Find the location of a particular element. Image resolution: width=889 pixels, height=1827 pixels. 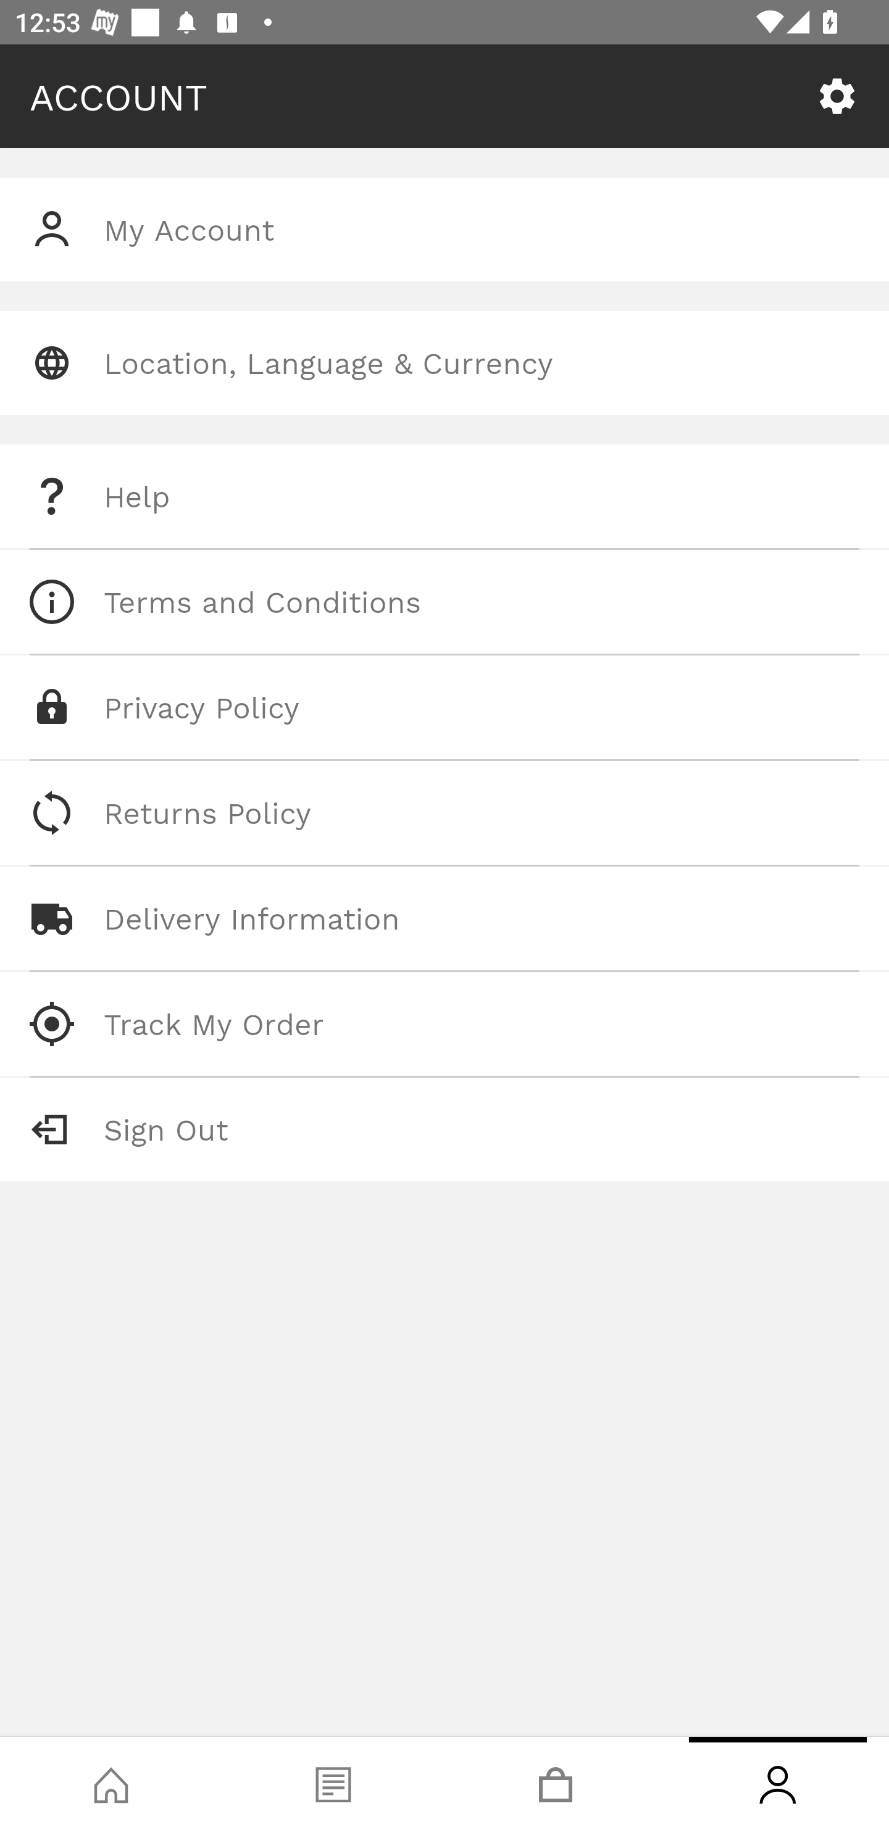

Terms and Conditions is located at coordinates (444, 601).